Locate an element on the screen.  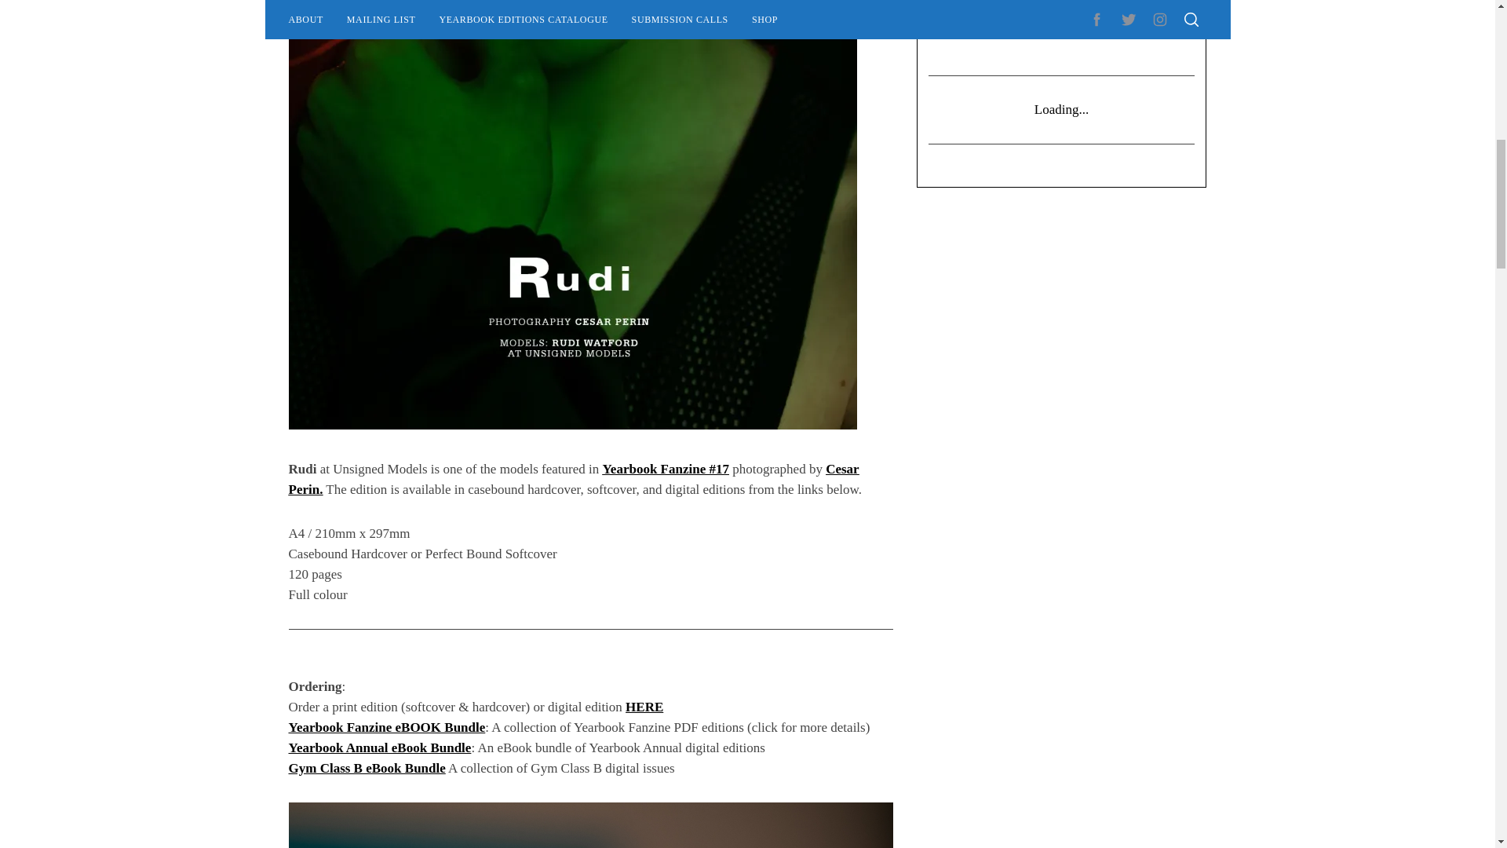
Yearbook Annual eBook Bundle is located at coordinates (380, 747).